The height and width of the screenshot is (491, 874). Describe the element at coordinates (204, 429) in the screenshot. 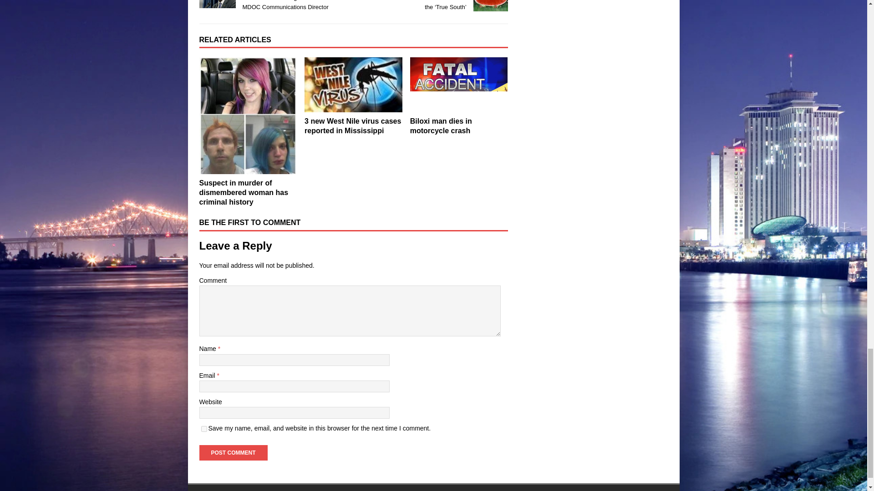

I see `yes` at that location.